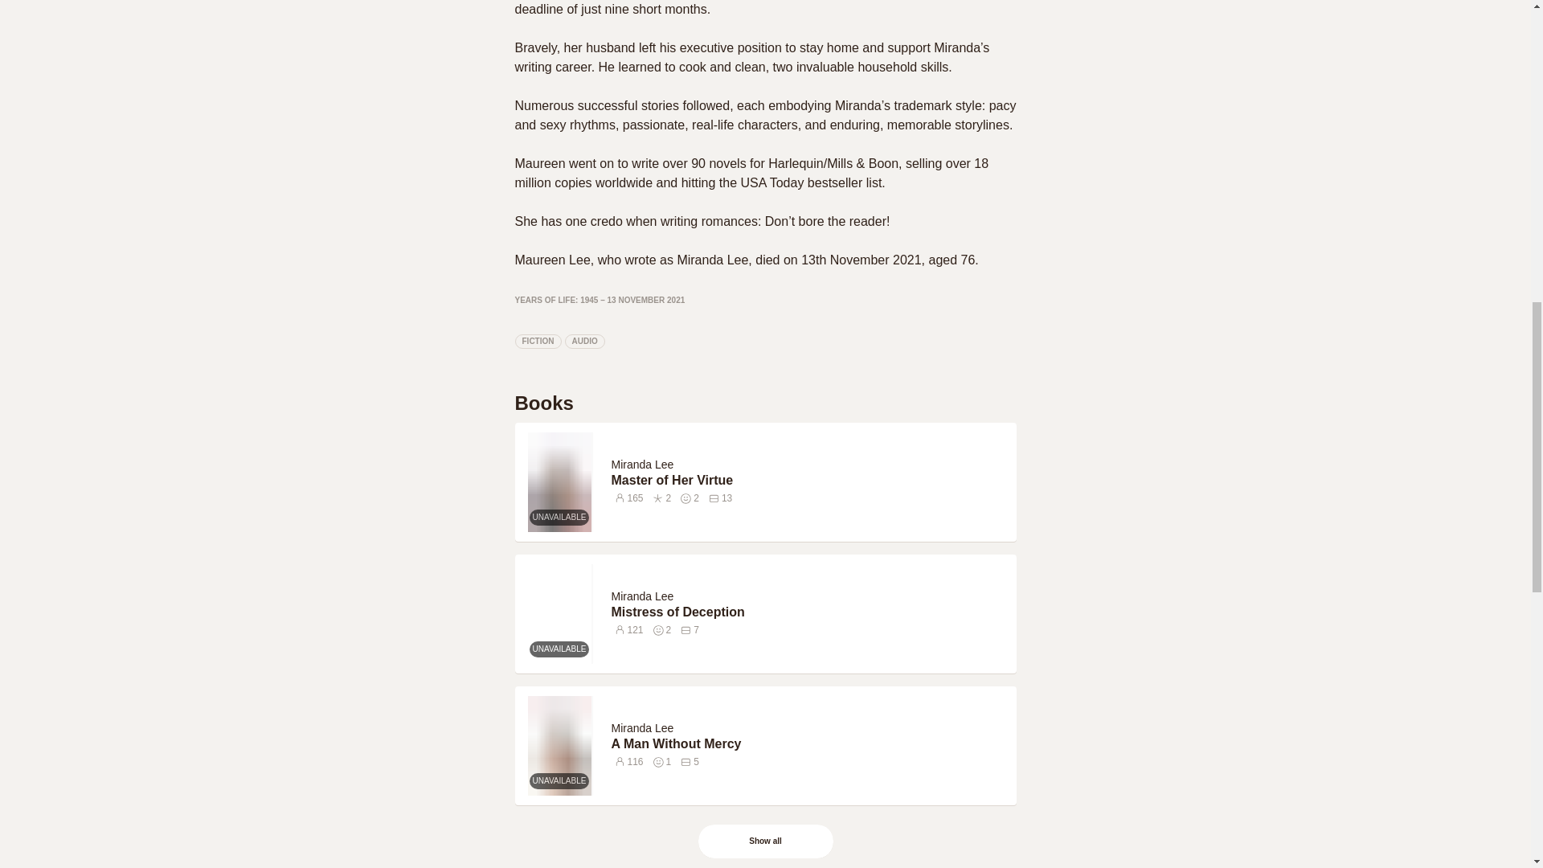  Describe the element at coordinates (810, 744) in the screenshot. I see `A Man Without Mercy` at that location.